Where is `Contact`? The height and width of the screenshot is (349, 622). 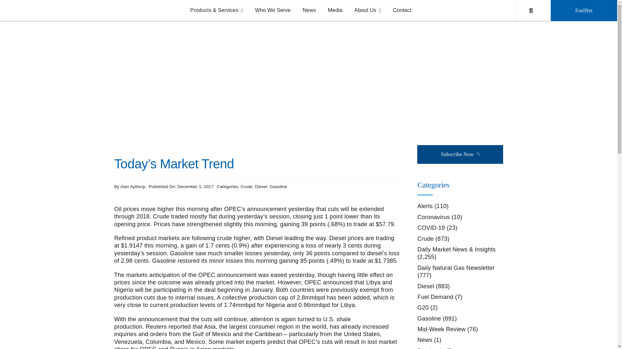
Contact is located at coordinates (402, 10).